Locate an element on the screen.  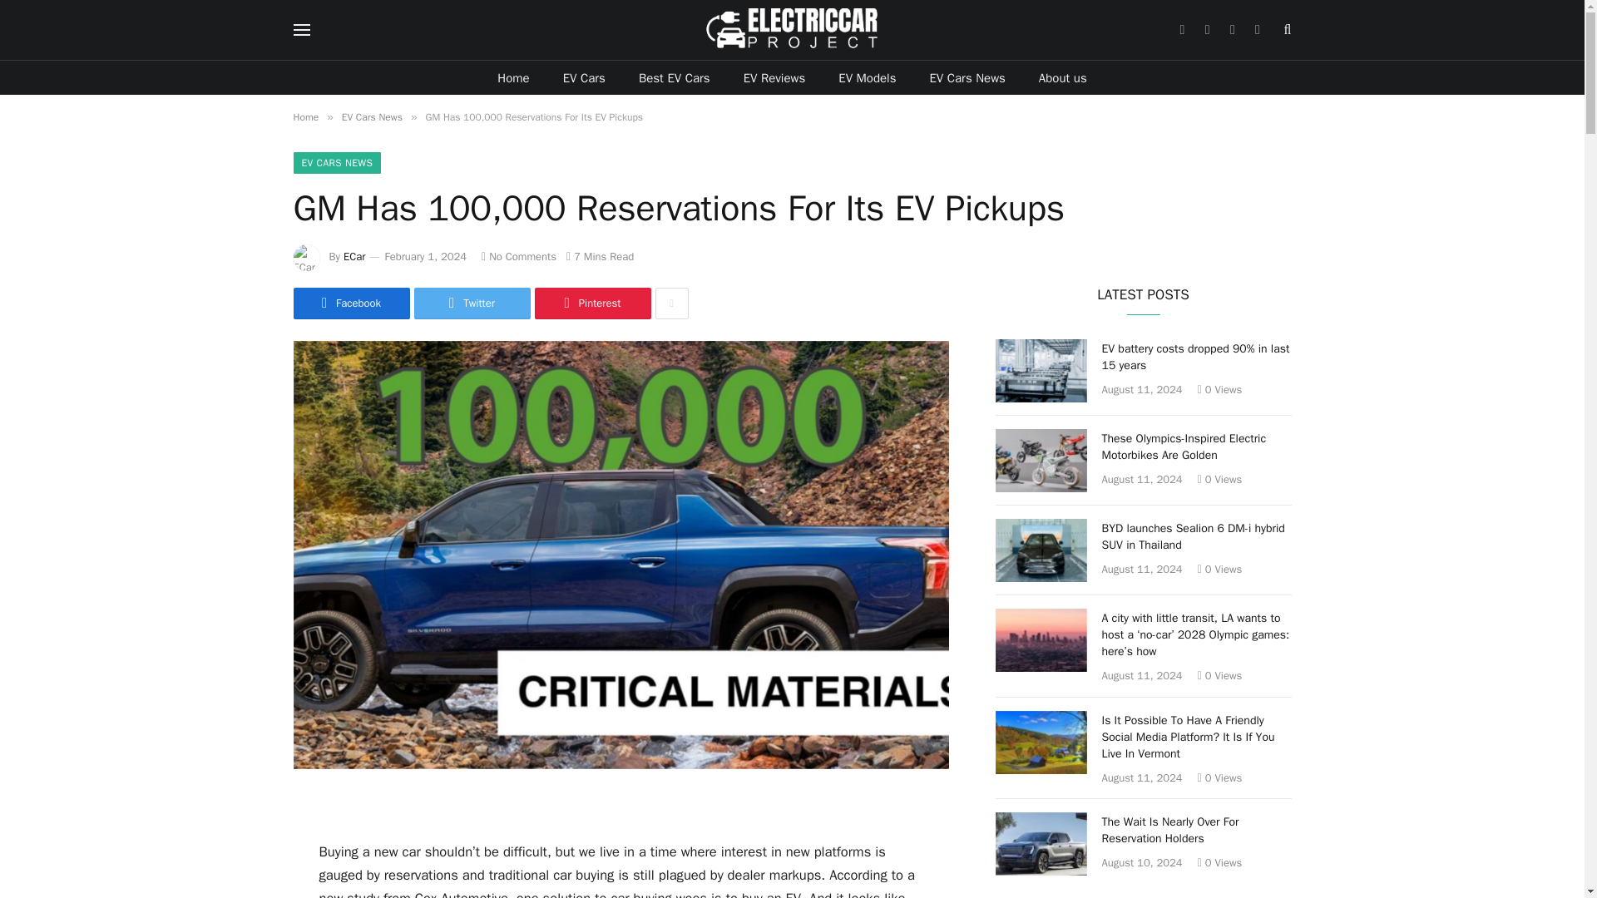
Twitter is located at coordinates (472, 303).